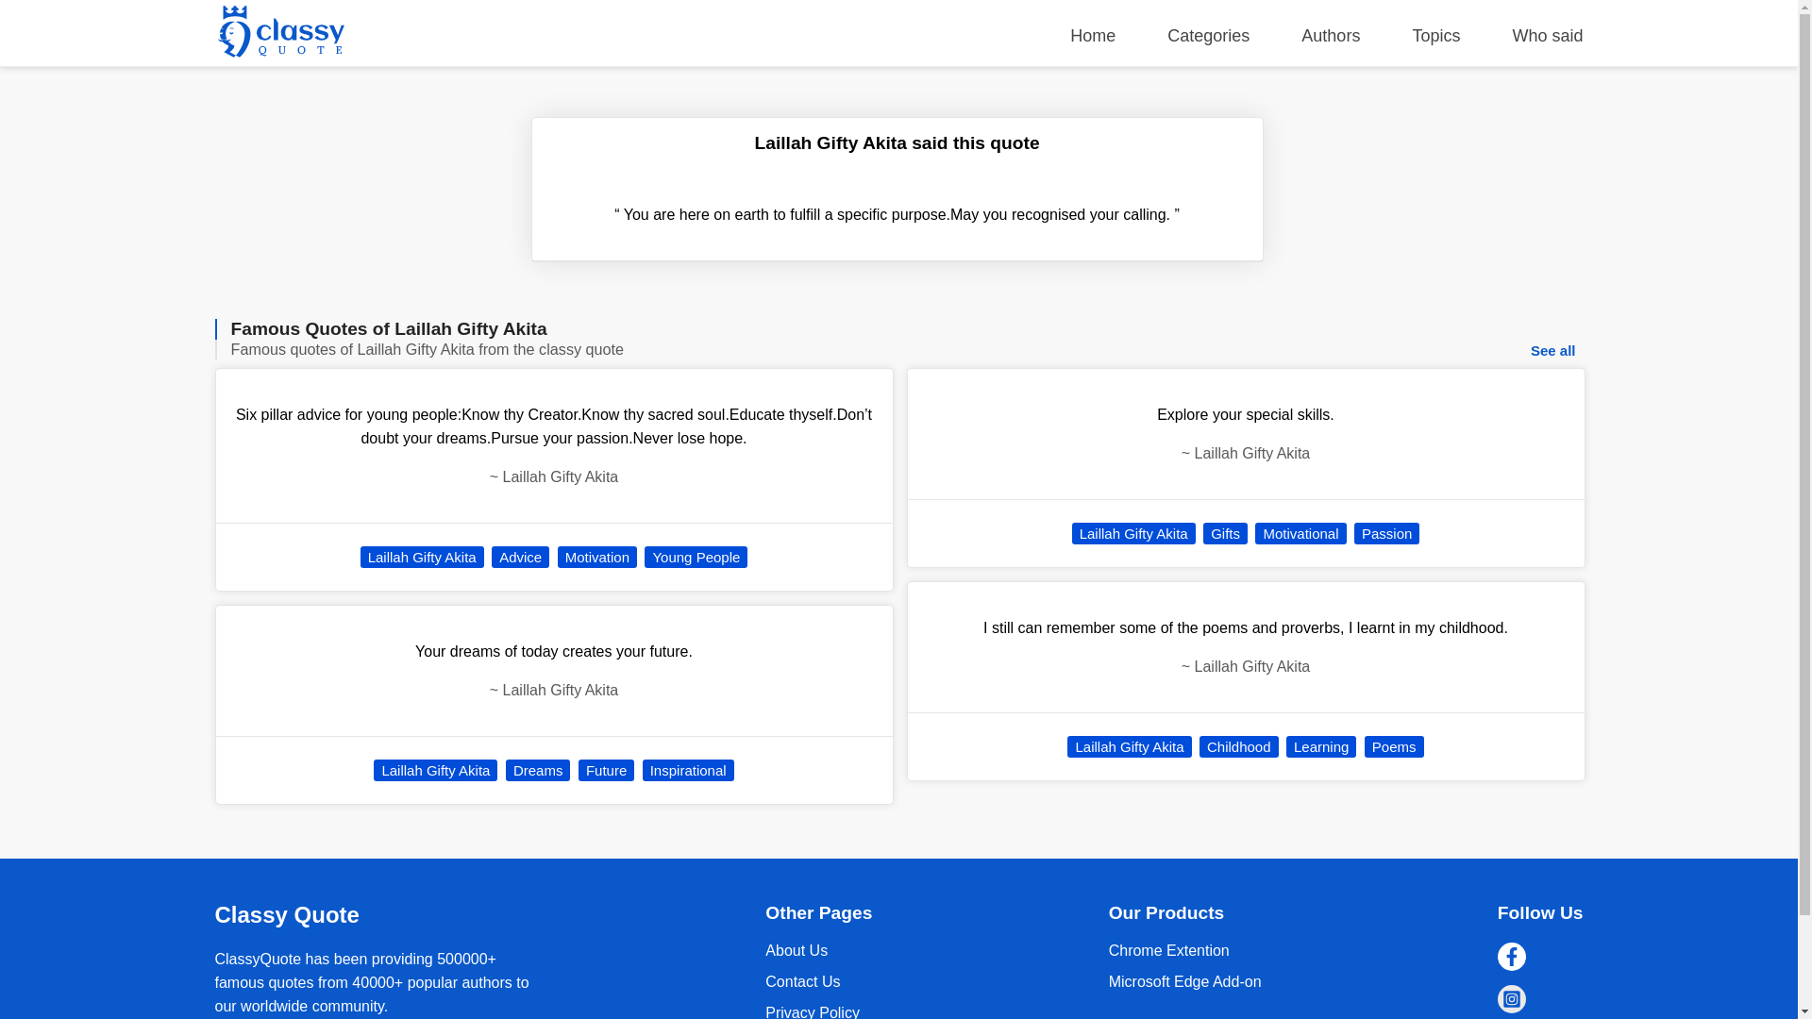  I want to click on Laillah Gifty Akita, so click(1134, 533).